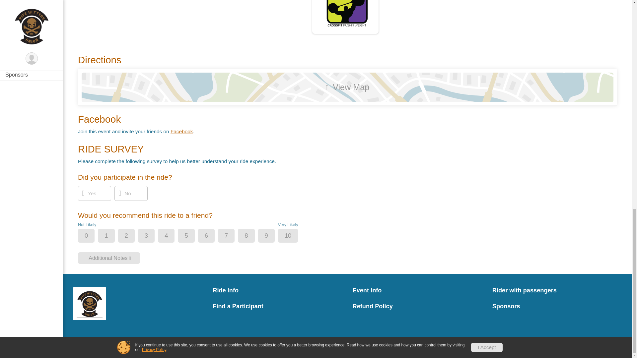 The image size is (637, 358). Describe the element at coordinates (92, 236) in the screenshot. I see `0` at that location.